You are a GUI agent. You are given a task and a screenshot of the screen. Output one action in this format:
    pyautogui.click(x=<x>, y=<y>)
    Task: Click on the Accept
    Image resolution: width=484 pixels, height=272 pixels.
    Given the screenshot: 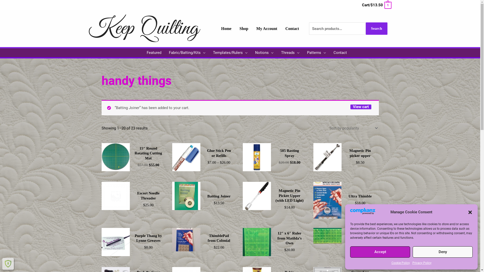 What is the action you would take?
    pyautogui.click(x=380, y=252)
    